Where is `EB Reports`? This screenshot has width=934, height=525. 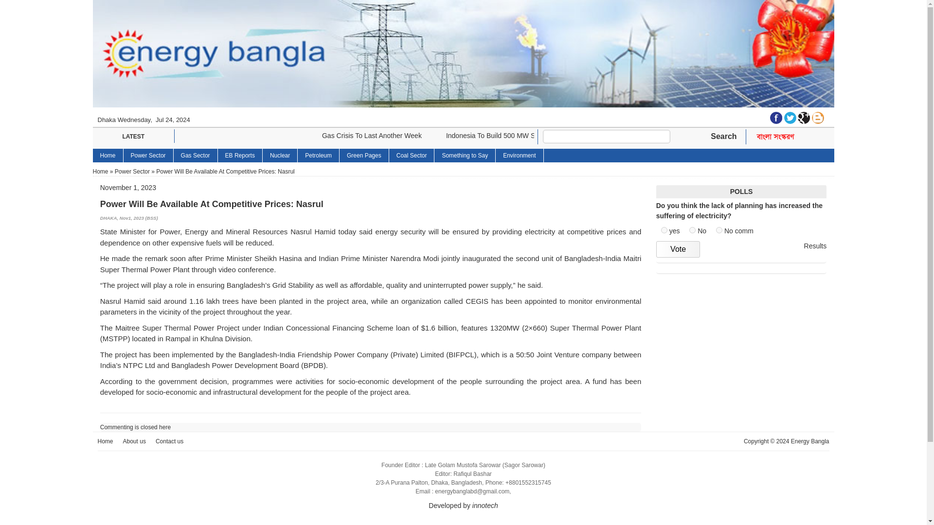
EB Reports is located at coordinates (240, 155).